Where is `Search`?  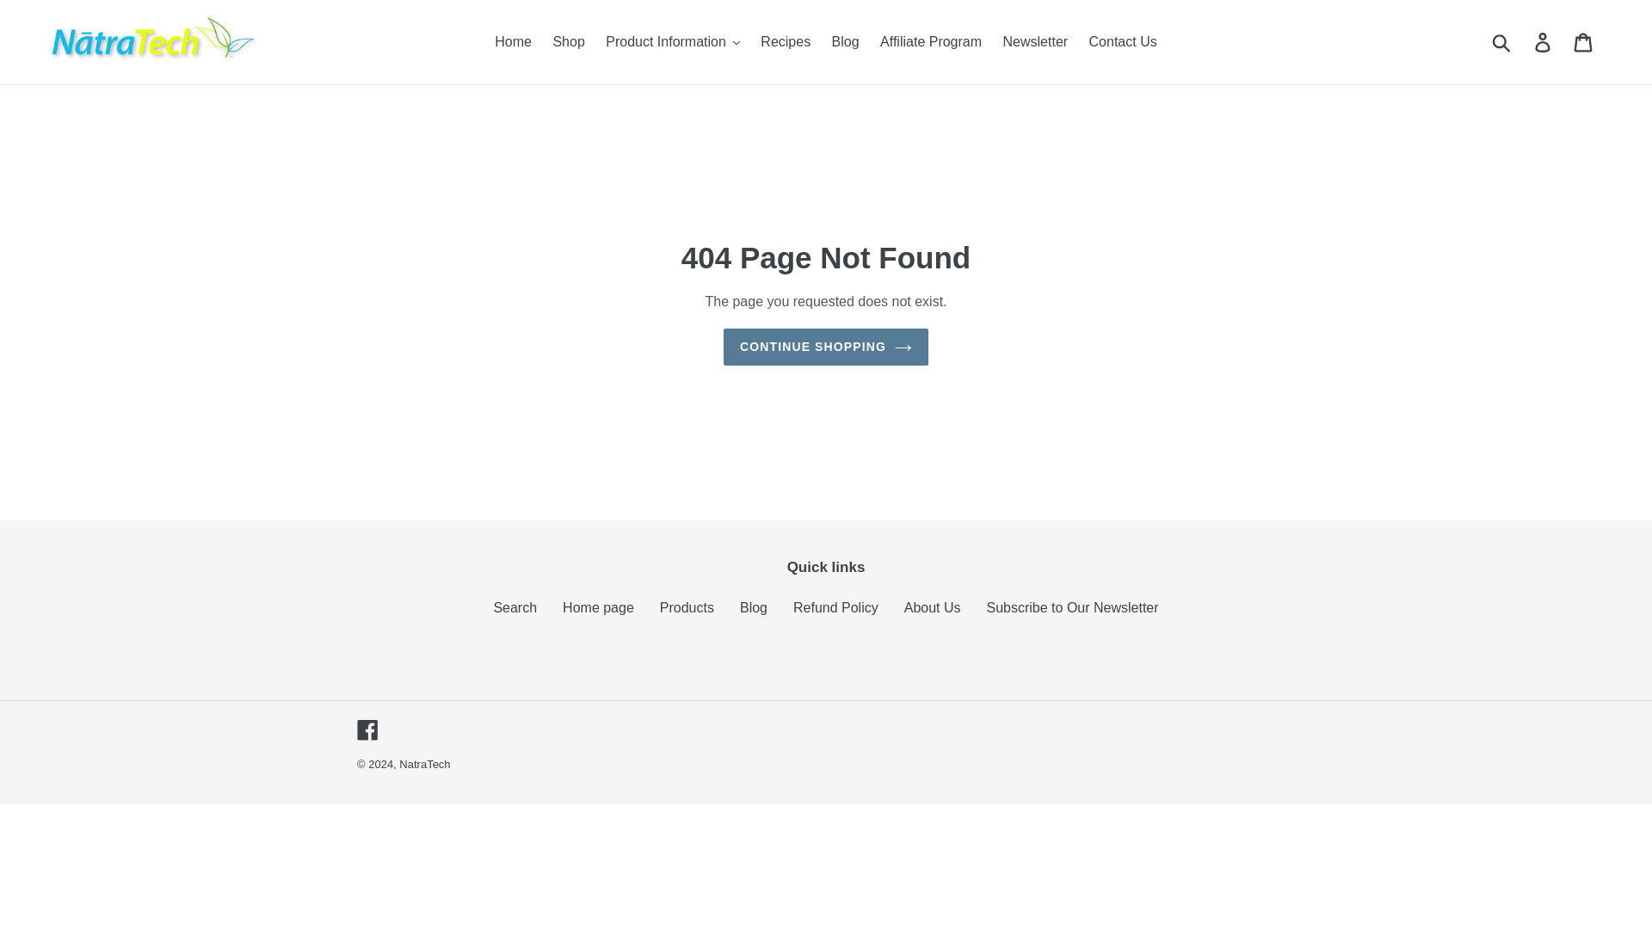
Search is located at coordinates (515, 607).